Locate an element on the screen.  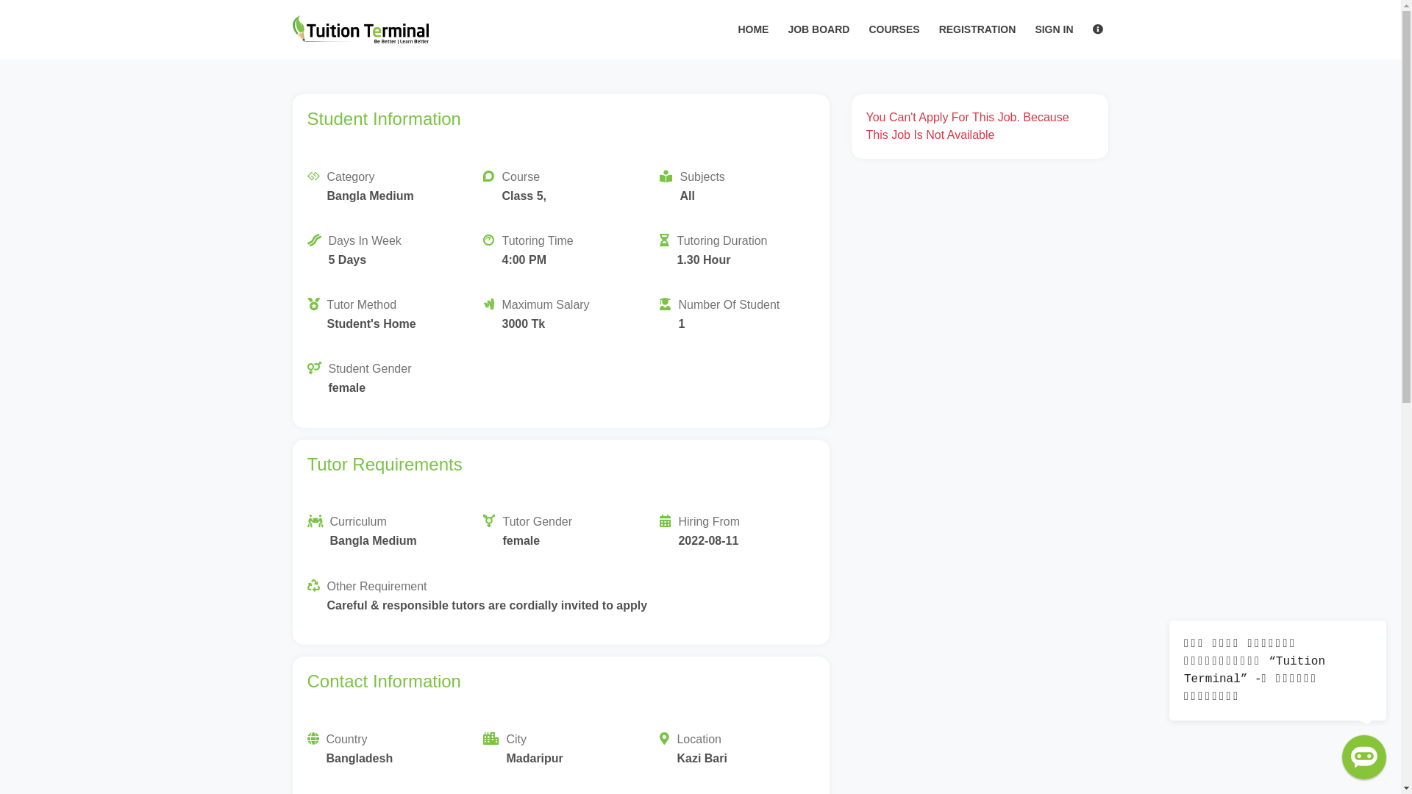
REGISTRATION is located at coordinates (978, 29).